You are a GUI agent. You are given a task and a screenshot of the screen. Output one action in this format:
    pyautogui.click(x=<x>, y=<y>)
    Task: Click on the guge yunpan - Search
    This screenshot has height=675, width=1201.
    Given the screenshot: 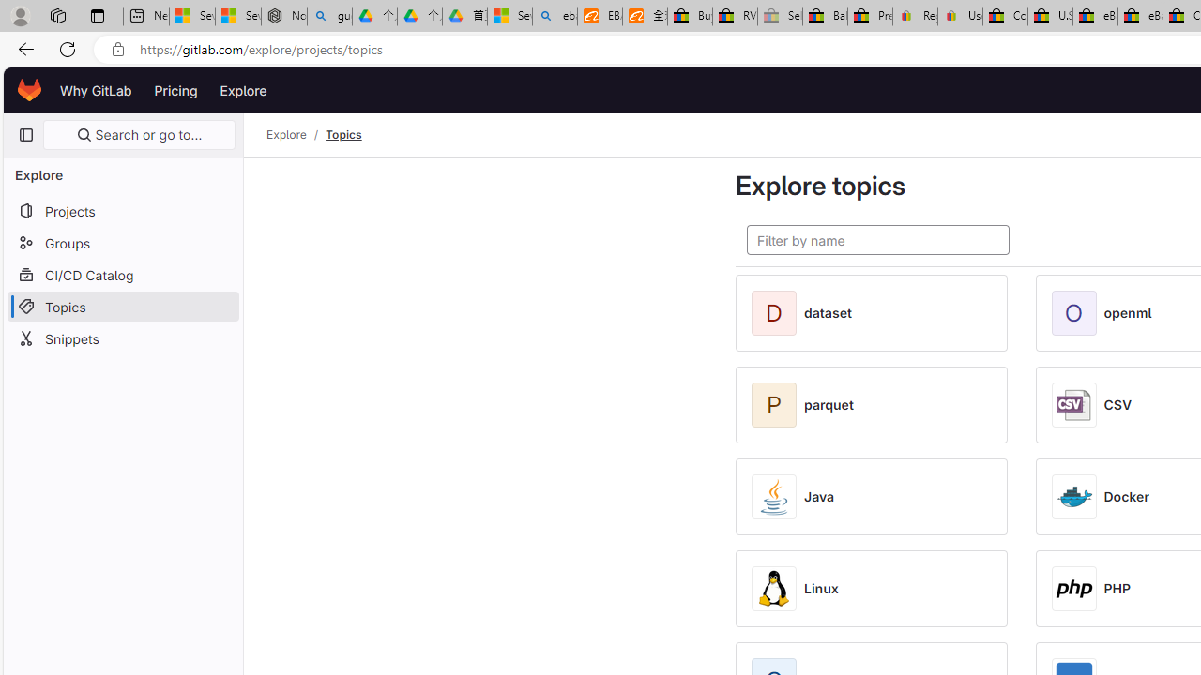 What is the action you would take?
    pyautogui.click(x=329, y=17)
    